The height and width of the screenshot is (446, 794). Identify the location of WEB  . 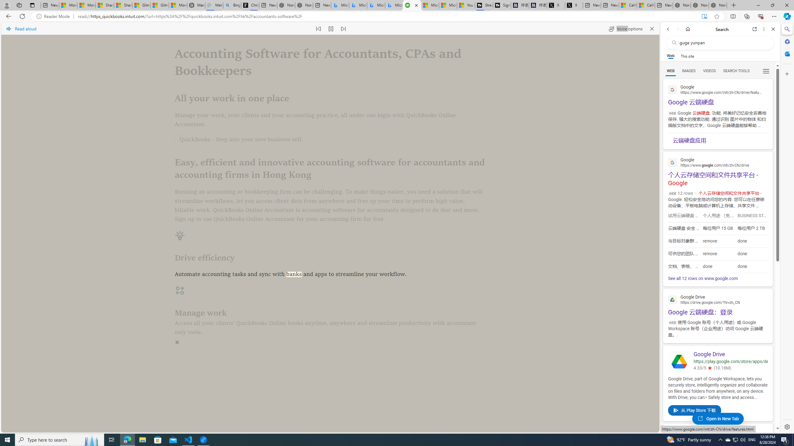
(671, 71).